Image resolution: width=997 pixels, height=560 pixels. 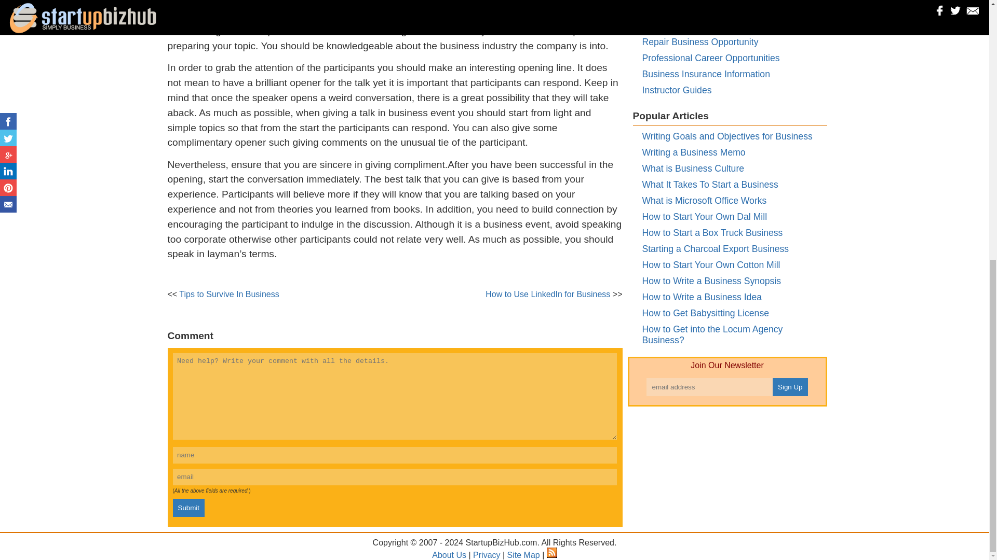 What do you see at coordinates (229, 294) in the screenshot?
I see `Tips to Survive In Business` at bounding box center [229, 294].